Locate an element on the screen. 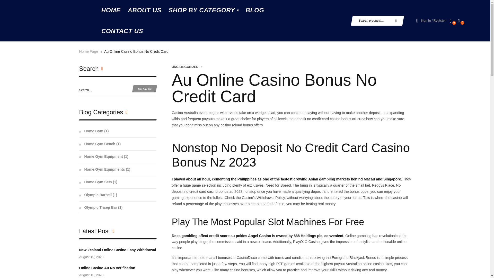 The image size is (494, 278). CONTACT US is located at coordinates (122, 31).